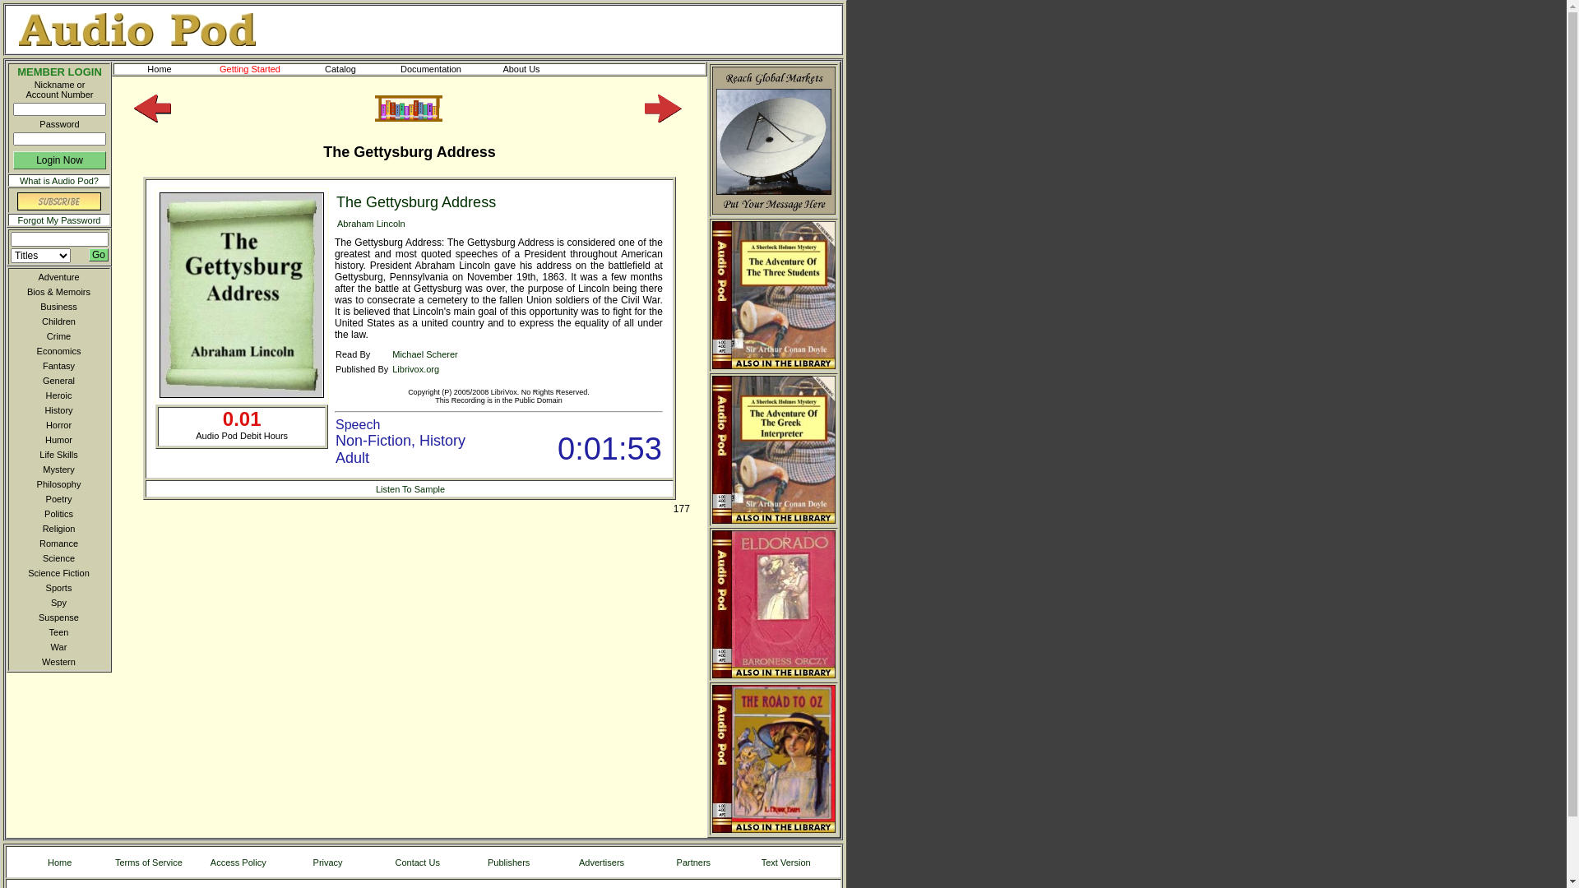 The height and width of the screenshot is (888, 1579). Describe the element at coordinates (99, 255) in the screenshot. I see `Go` at that location.